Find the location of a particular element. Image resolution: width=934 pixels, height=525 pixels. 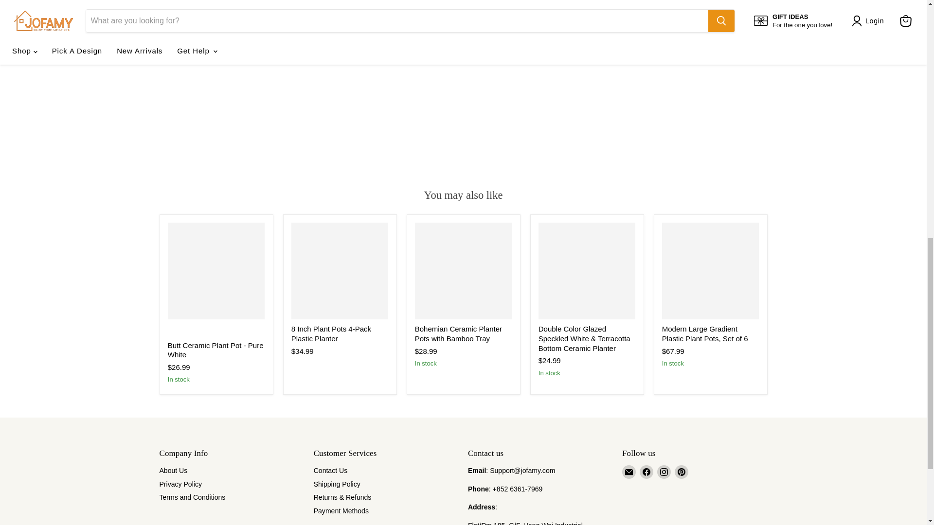

Email is located at coordinates (629, 472).